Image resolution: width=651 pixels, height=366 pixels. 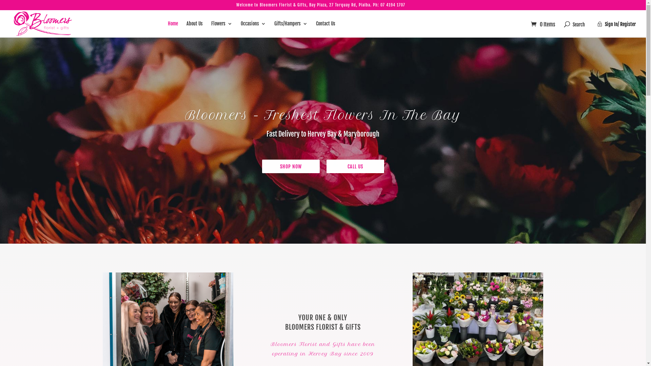 I want to click on Flowers, so click(x=222, y=29).